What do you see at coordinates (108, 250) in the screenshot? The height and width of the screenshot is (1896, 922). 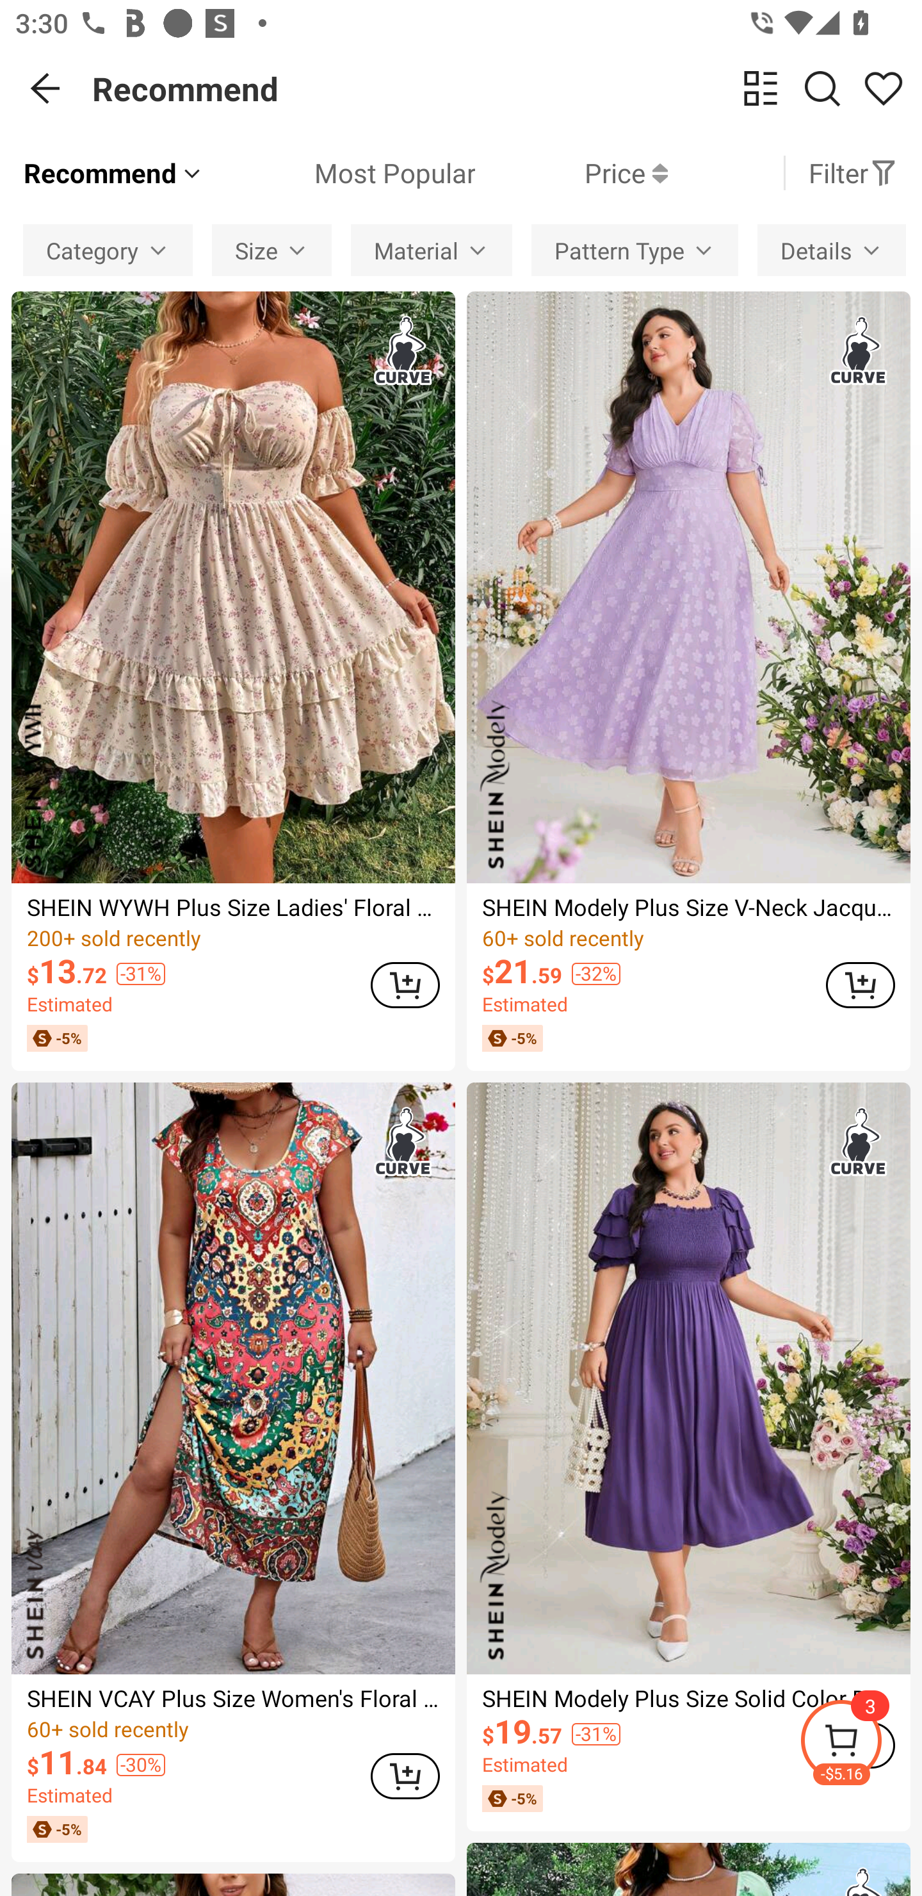 I see `Category` at bounding box center [108, 250].